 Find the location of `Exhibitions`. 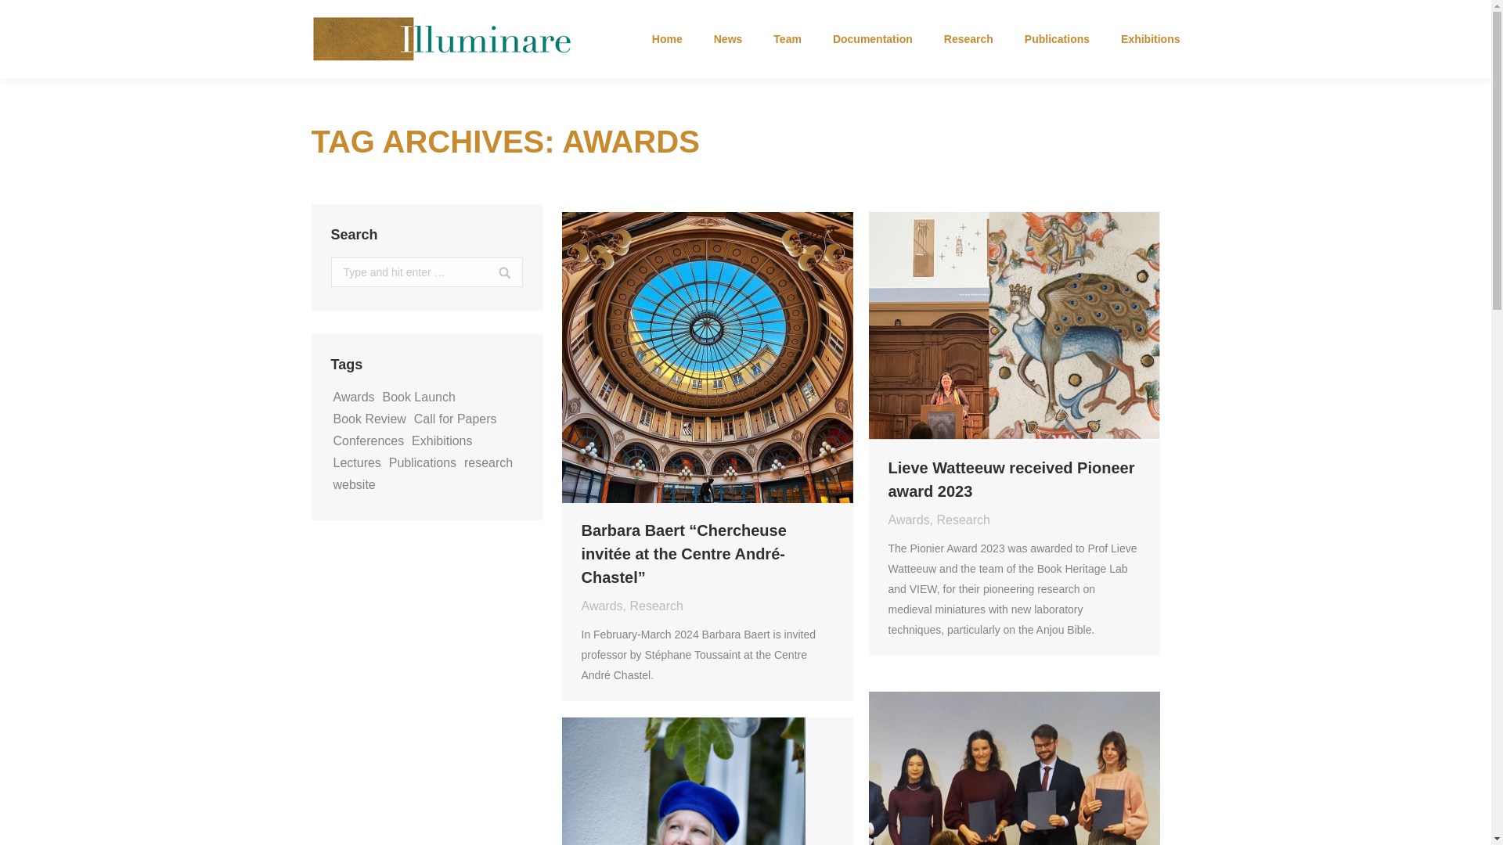

Exhibitions is located at coordinates (1151, 38).